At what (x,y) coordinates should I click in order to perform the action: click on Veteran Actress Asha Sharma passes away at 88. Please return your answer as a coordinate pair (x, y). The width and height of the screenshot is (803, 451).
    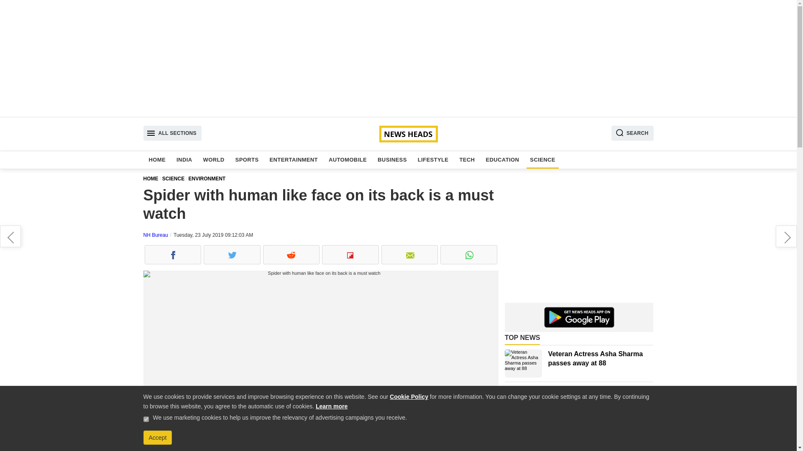
    Looking at the image, I should click on (524, 363).